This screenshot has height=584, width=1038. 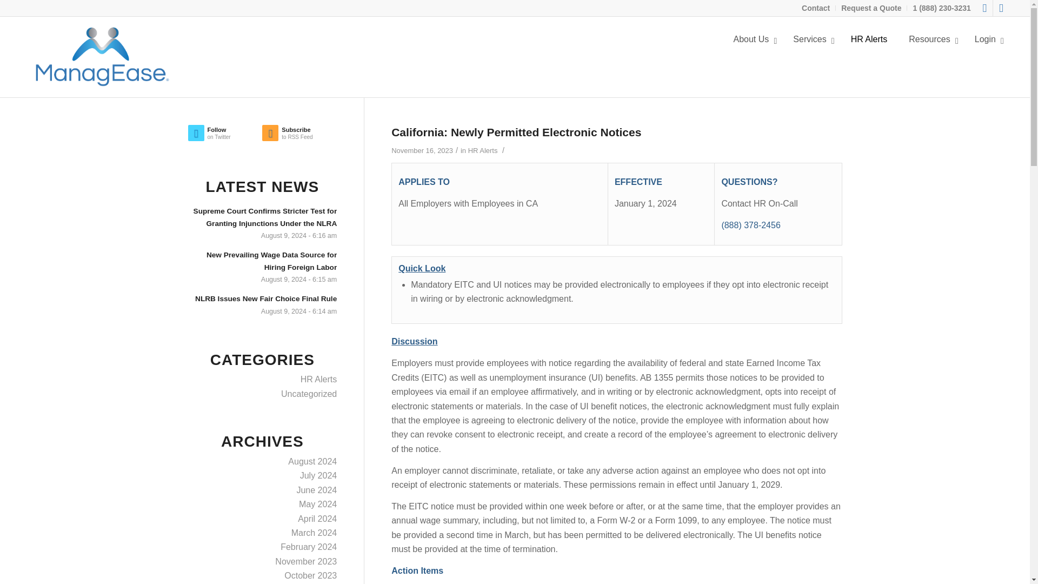 I want to click on Contact, so click(x=815, y=8).